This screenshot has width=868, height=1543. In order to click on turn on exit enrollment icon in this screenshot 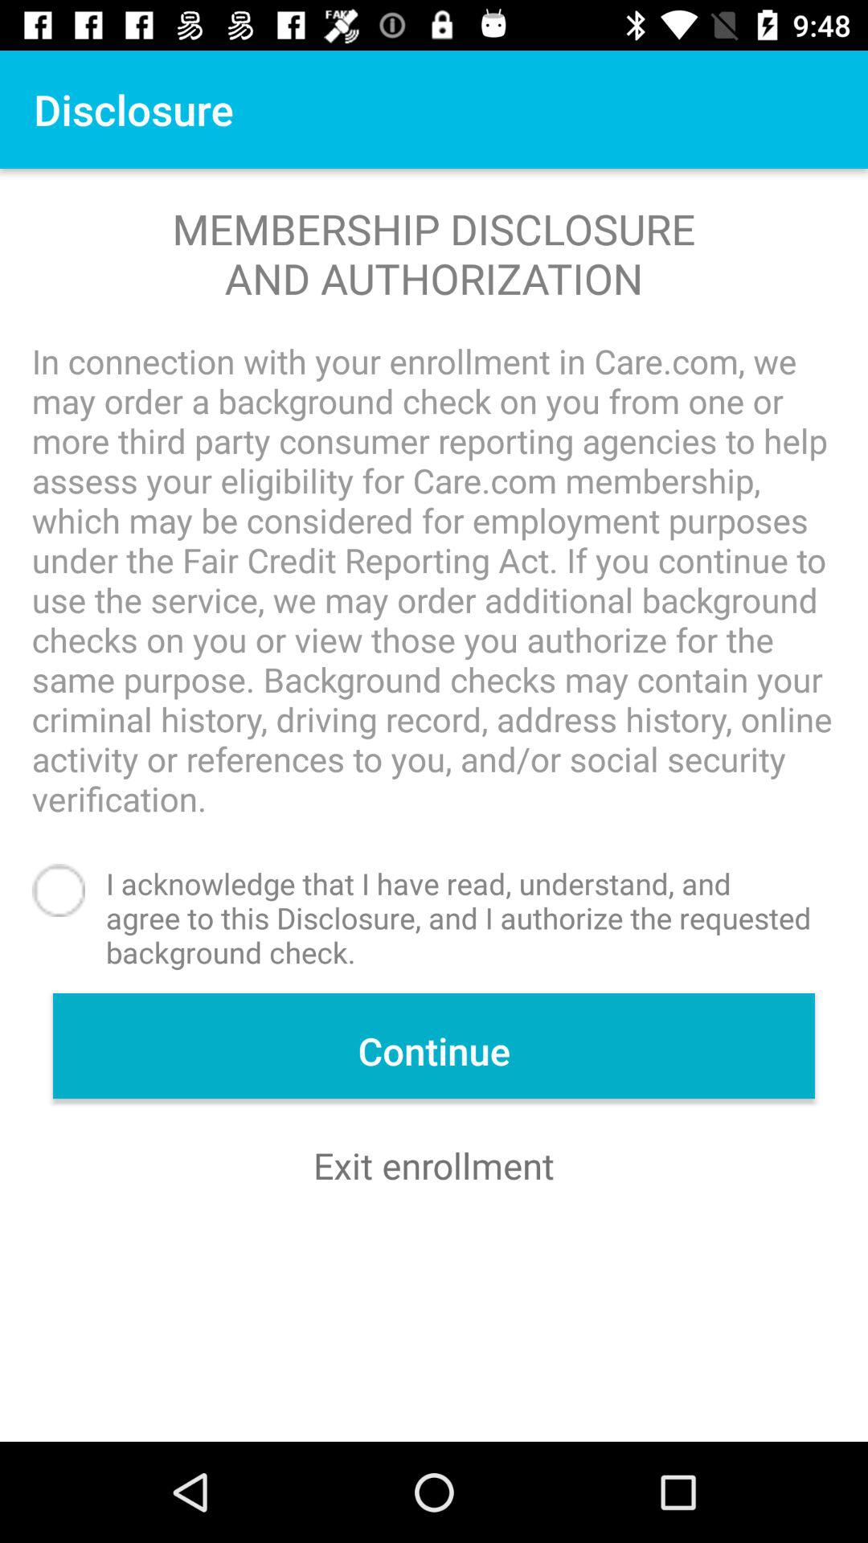, I will do `click(434, 1165)`.